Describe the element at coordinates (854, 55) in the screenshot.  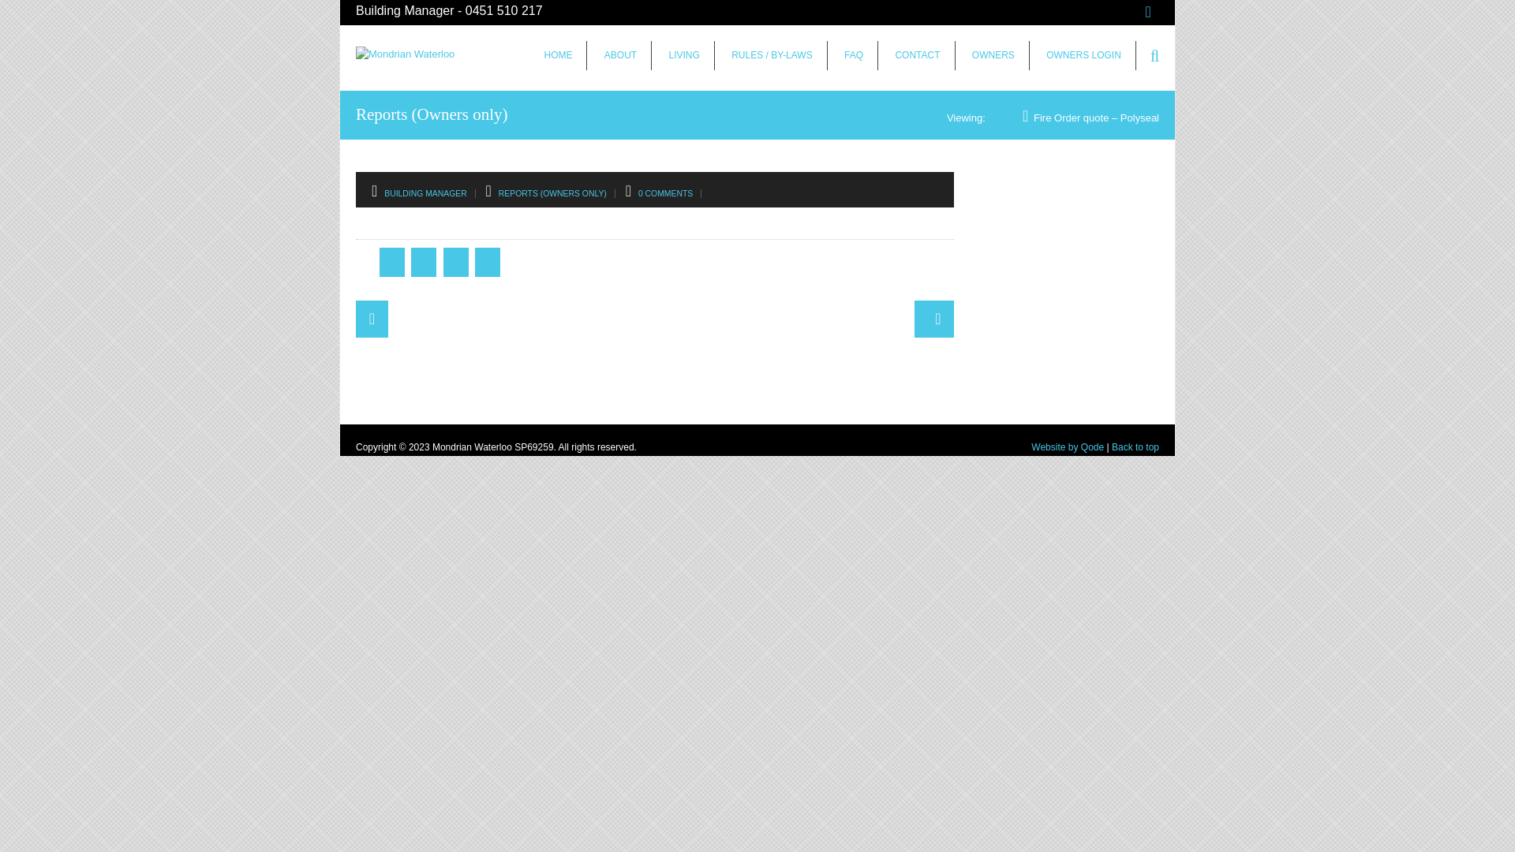
I see `FAQ` at that location.